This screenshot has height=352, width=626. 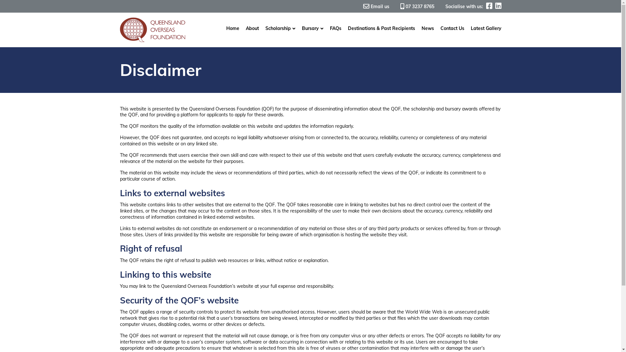 I want to click on Home, so click(x=233, y=29).